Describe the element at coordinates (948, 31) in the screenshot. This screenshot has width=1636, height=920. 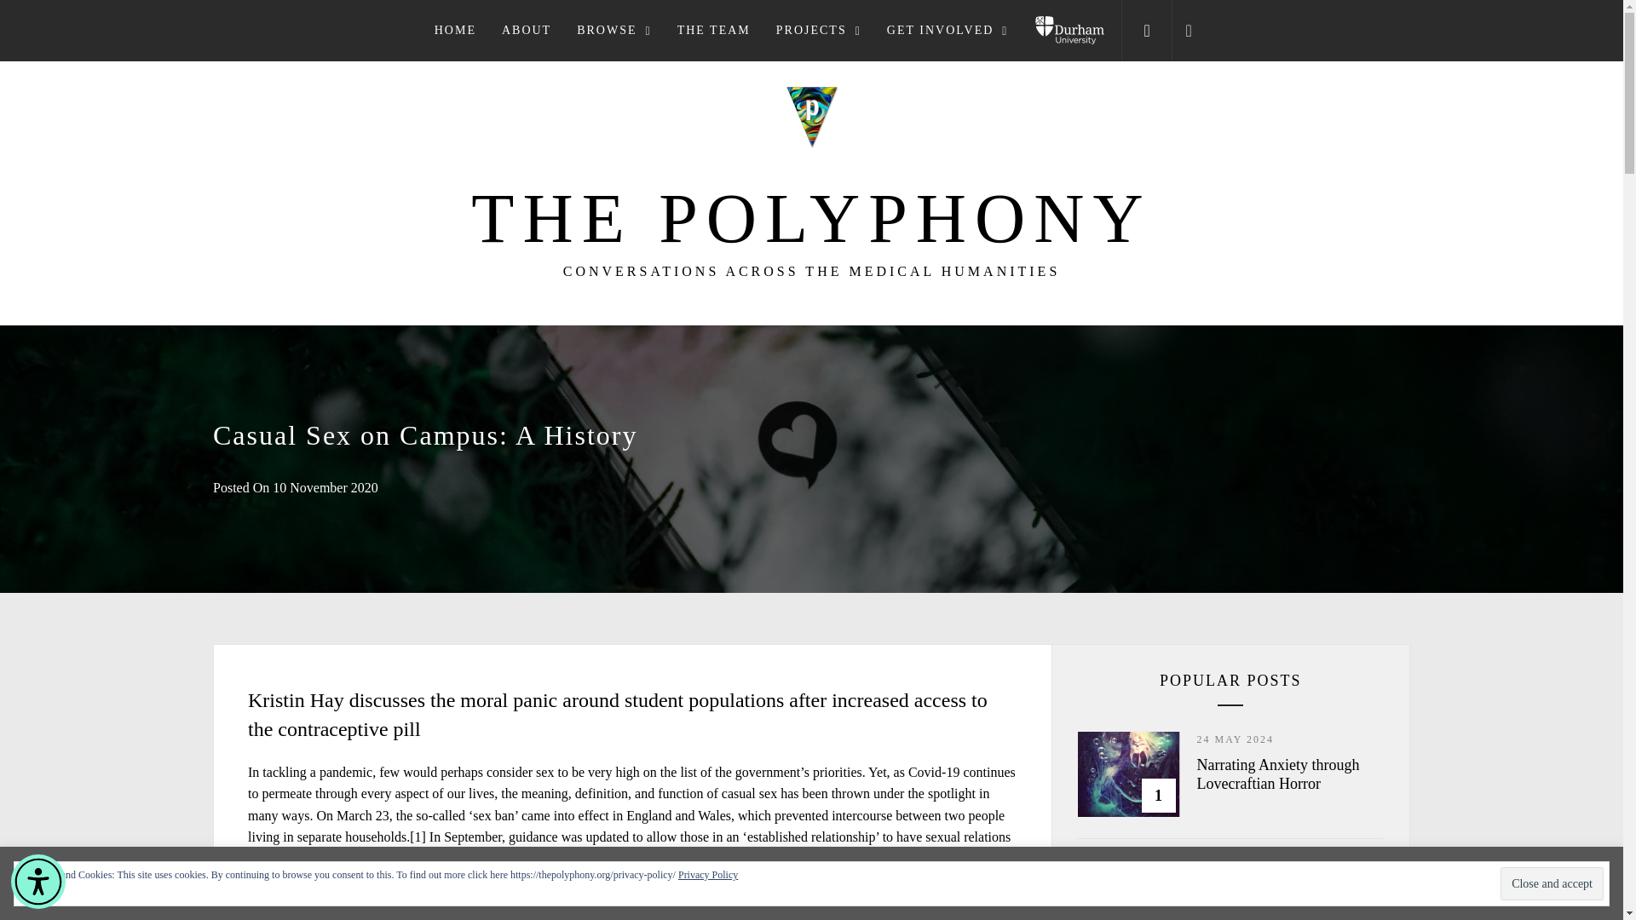
I see `GET INVOLVED` at that location.